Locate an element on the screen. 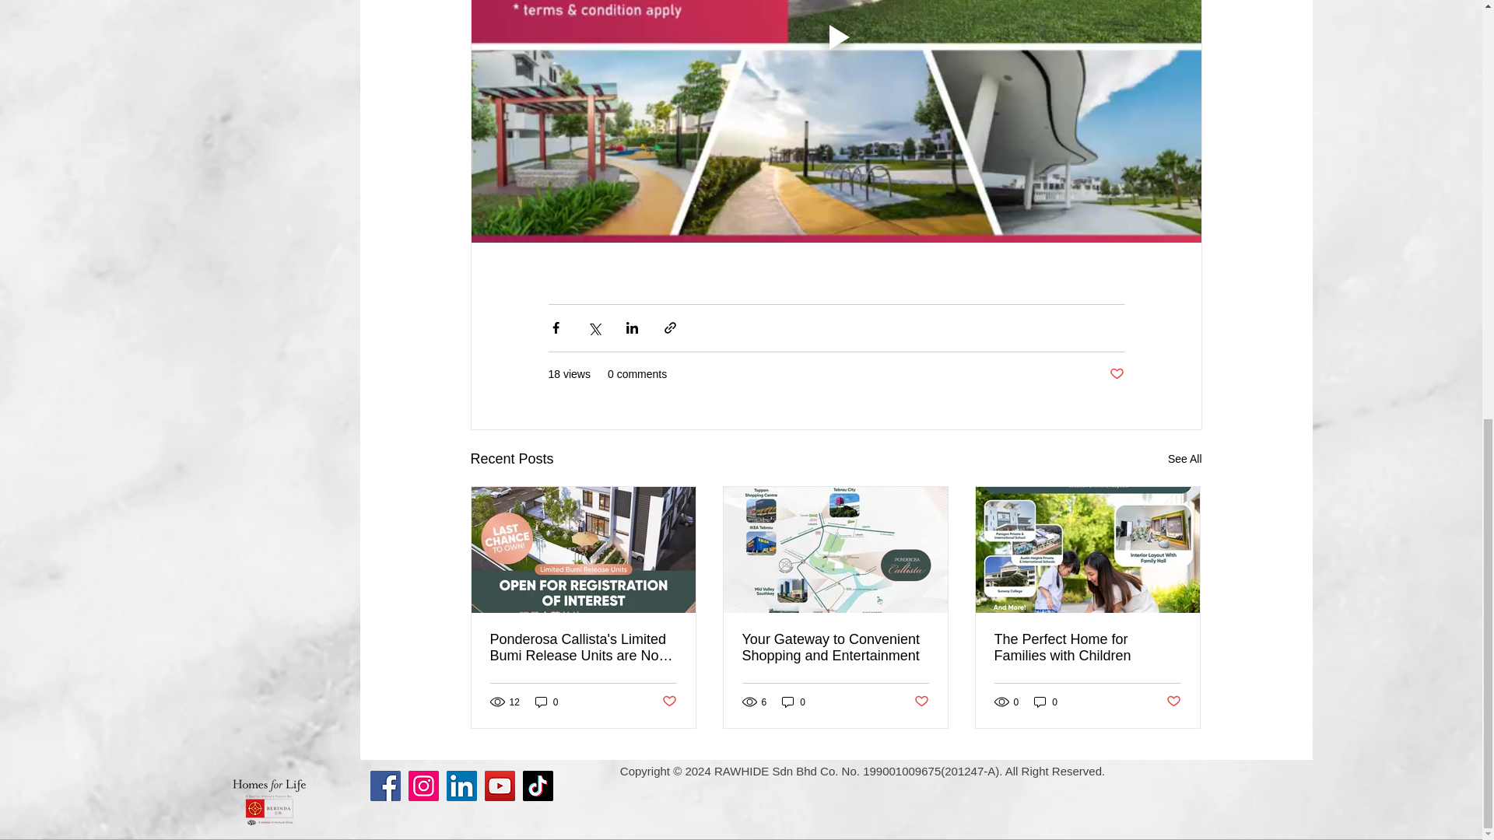 This screenshot has height=840, width=1494. Your Gateway to Convenient Shopping and Entertainment is located at coordinates (836, 648).